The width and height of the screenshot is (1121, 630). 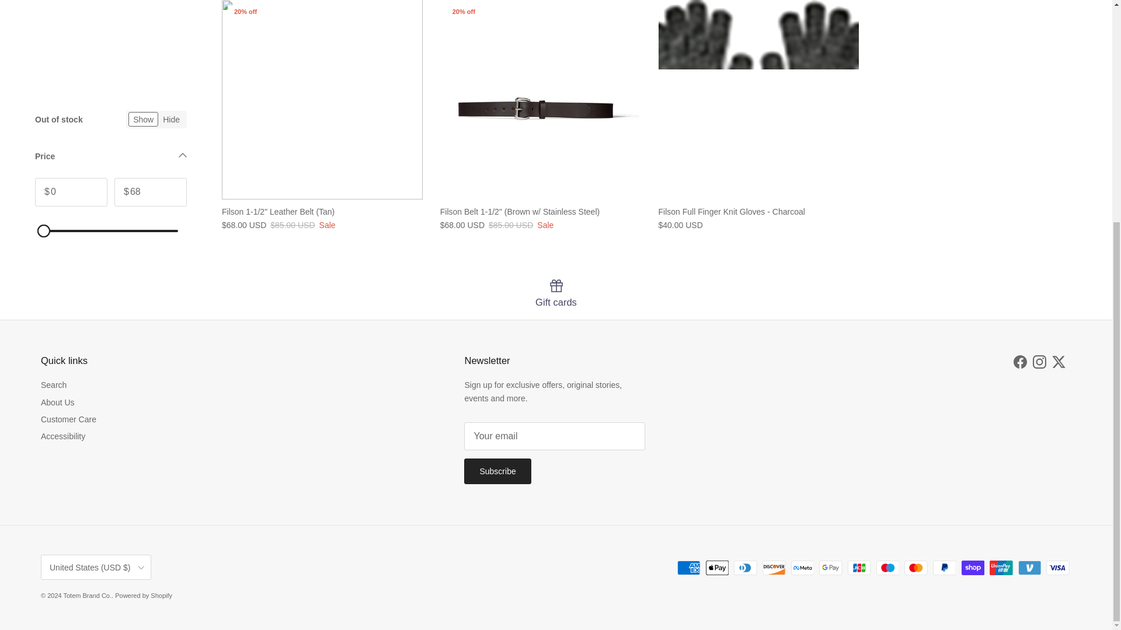 I want to click on Discover, so click(x=774, y=568).